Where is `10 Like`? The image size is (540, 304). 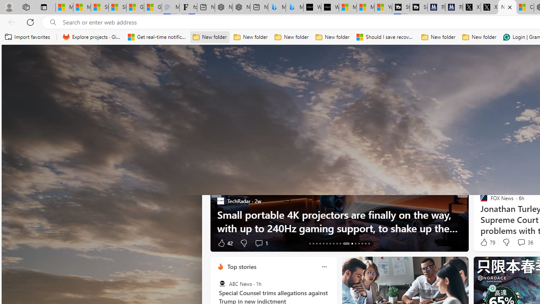
10 Like is located at coordinates (485, 242).